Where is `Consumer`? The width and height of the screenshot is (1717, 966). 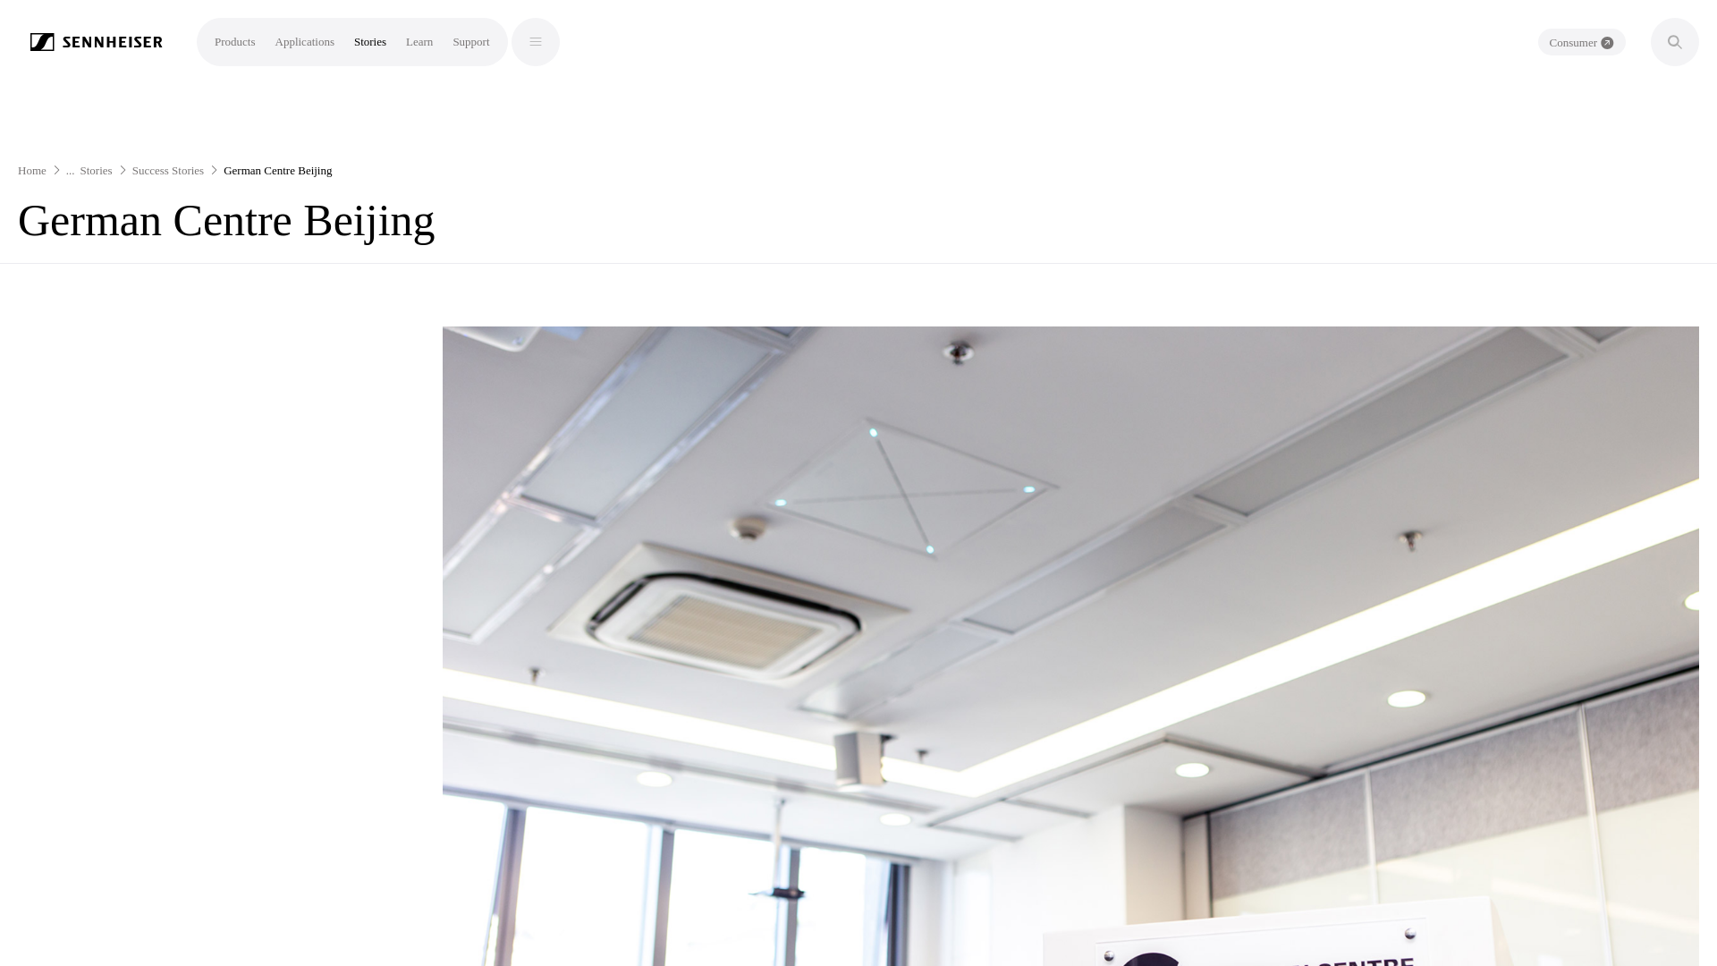 Consumer is located at coordinates (1582, 41).